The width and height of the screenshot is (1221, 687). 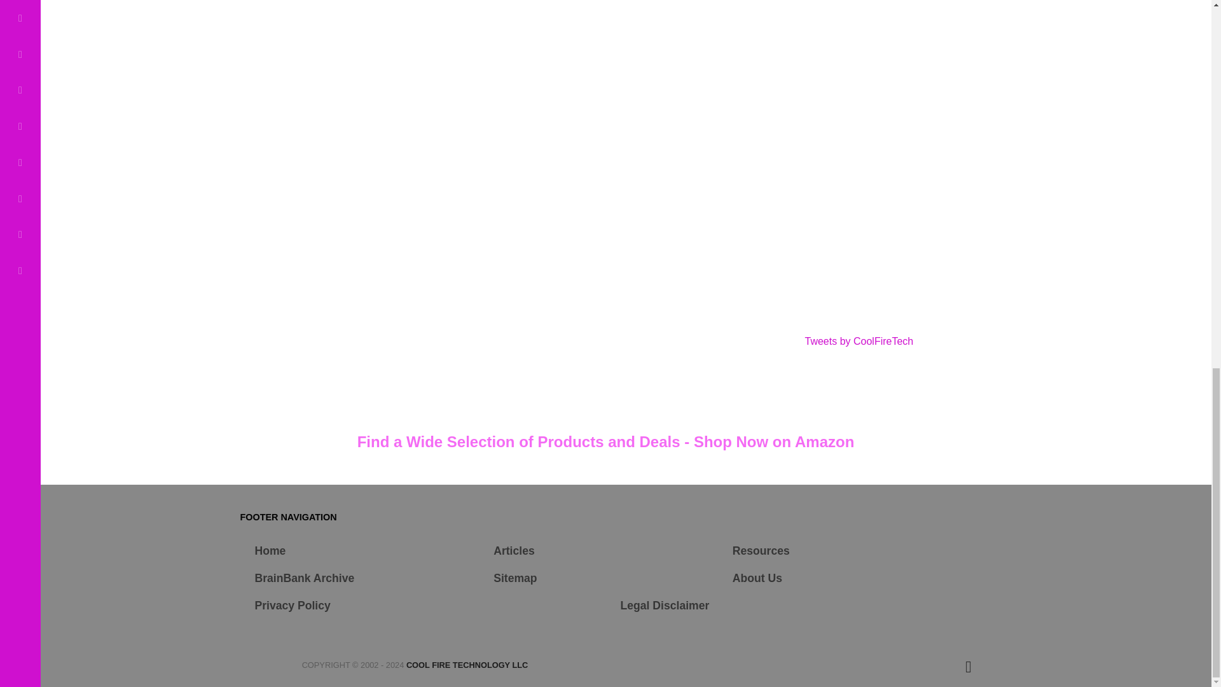 I want to click on Privacy Policy, so click(x=291, y=606).